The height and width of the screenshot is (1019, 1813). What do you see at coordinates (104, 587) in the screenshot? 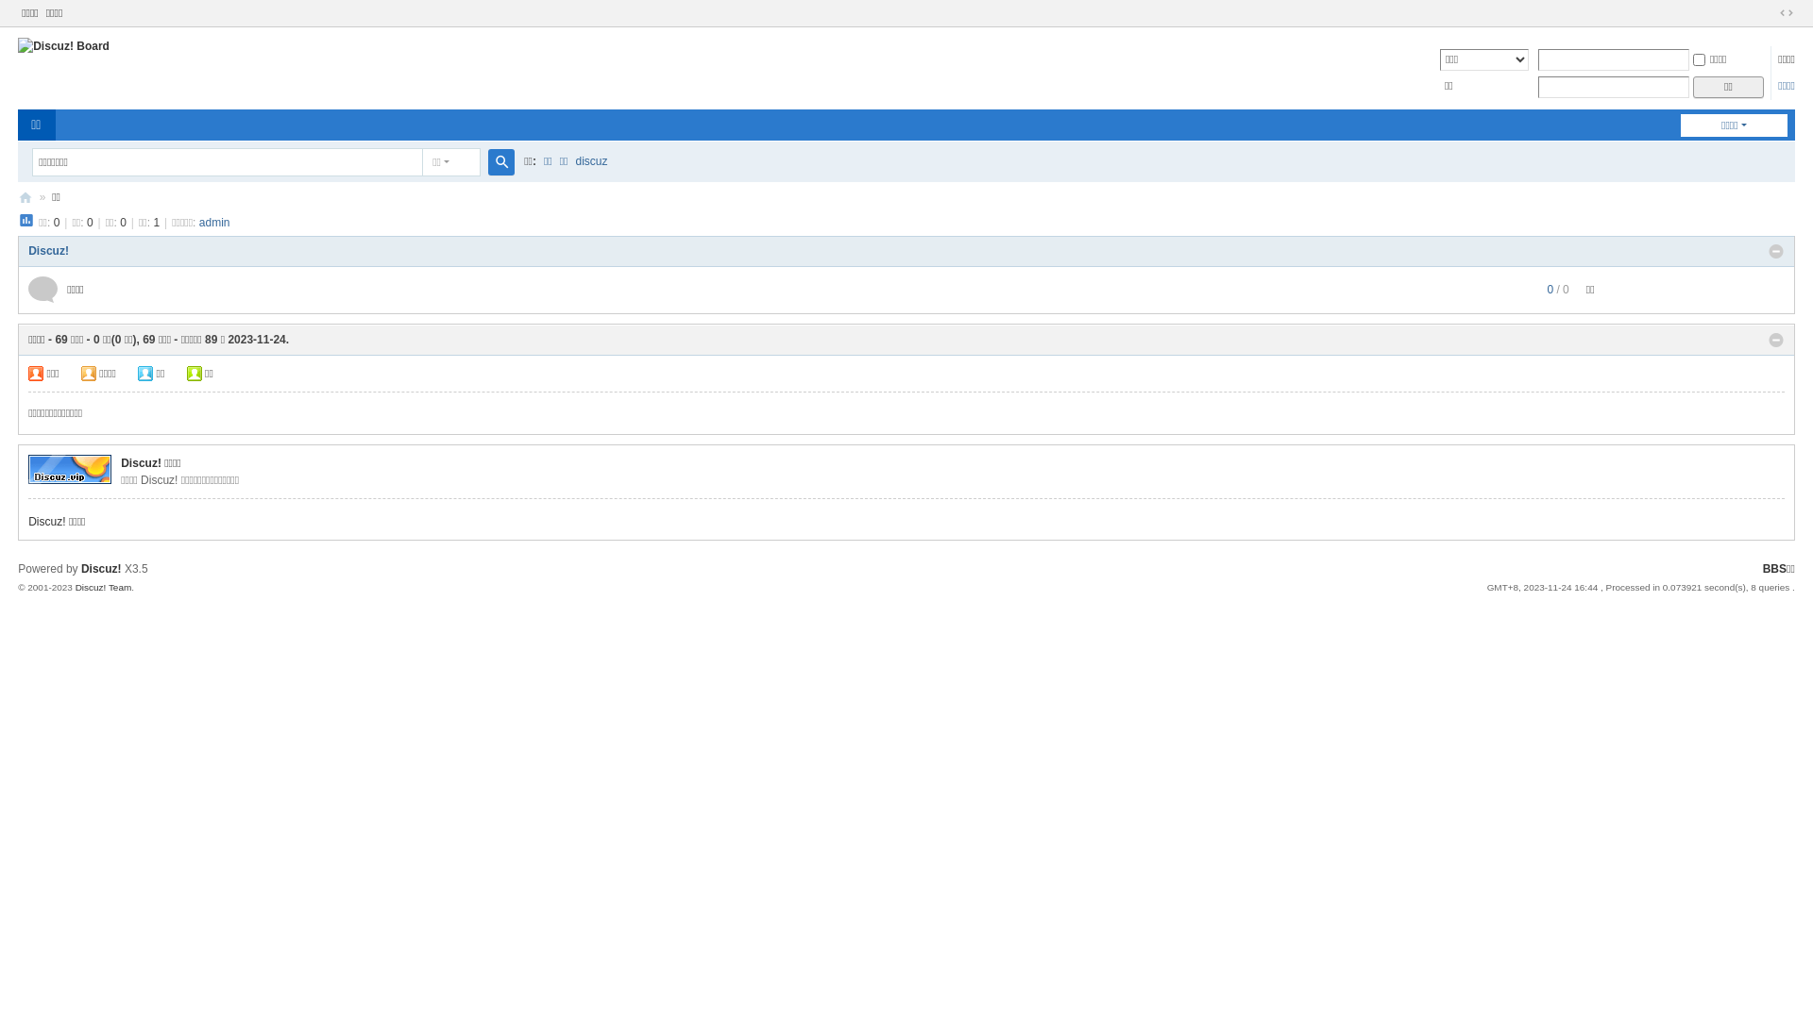
I see `Discuz! Team` at bounding box center [104, 587].